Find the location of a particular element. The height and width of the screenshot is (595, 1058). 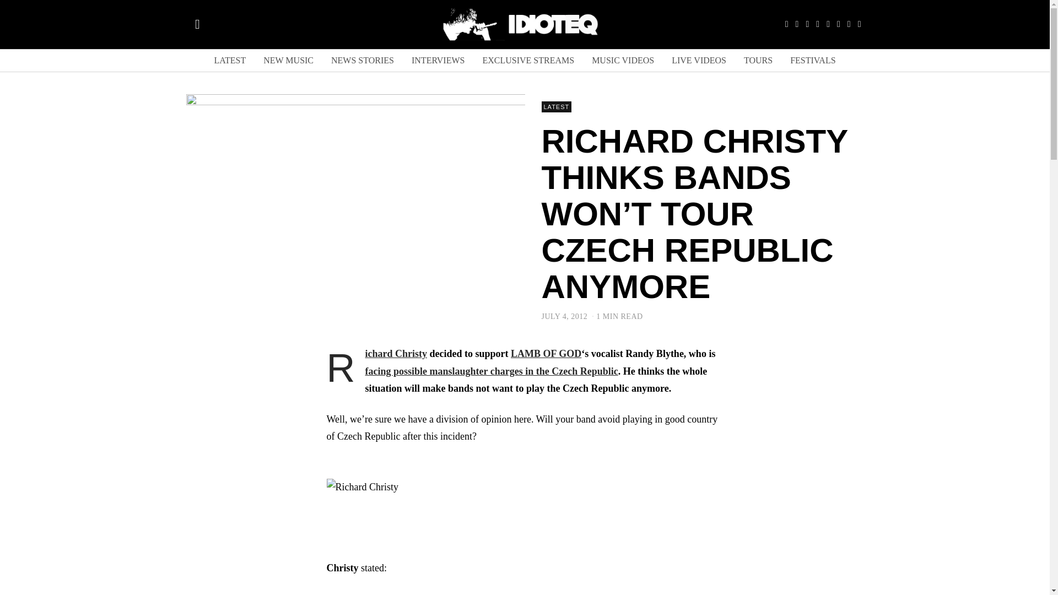

Latest Articles from All Categories is located at coordinates (230, 60).